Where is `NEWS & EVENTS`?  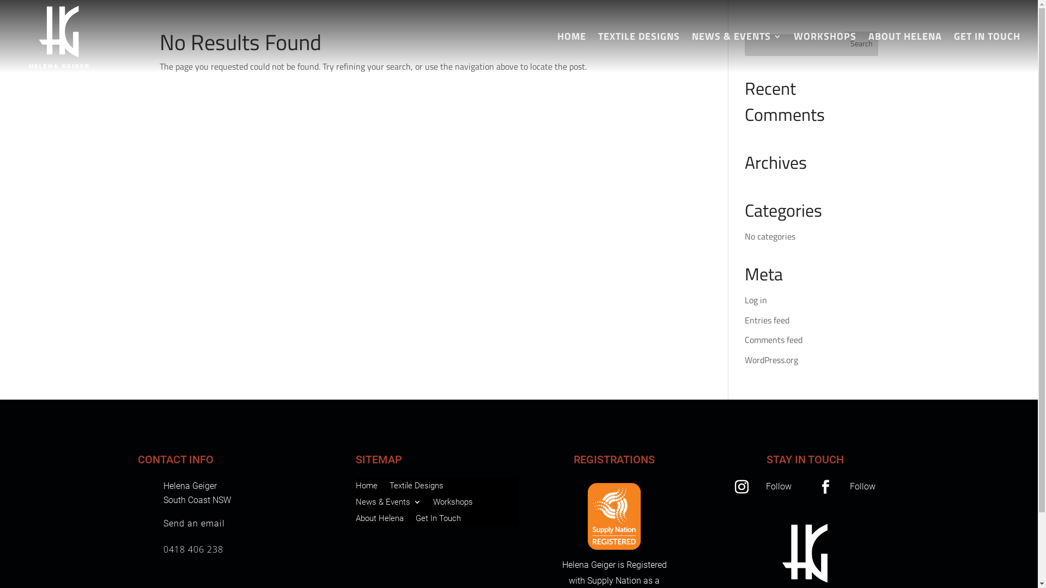
NEWS & EVENTS is located at coordinates (737, 53).